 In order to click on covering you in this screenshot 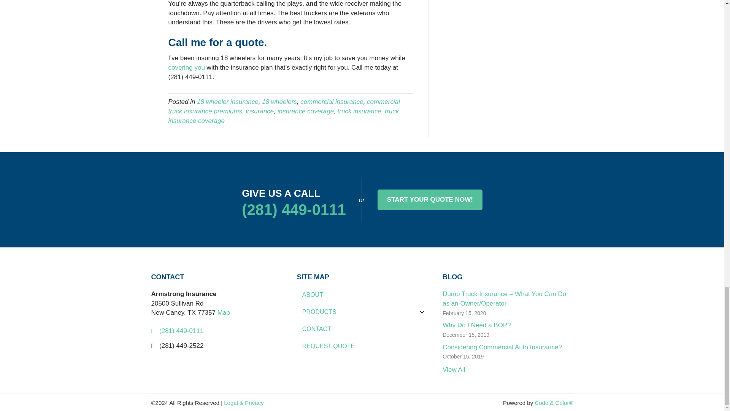, I will do `click(186, 67)`.